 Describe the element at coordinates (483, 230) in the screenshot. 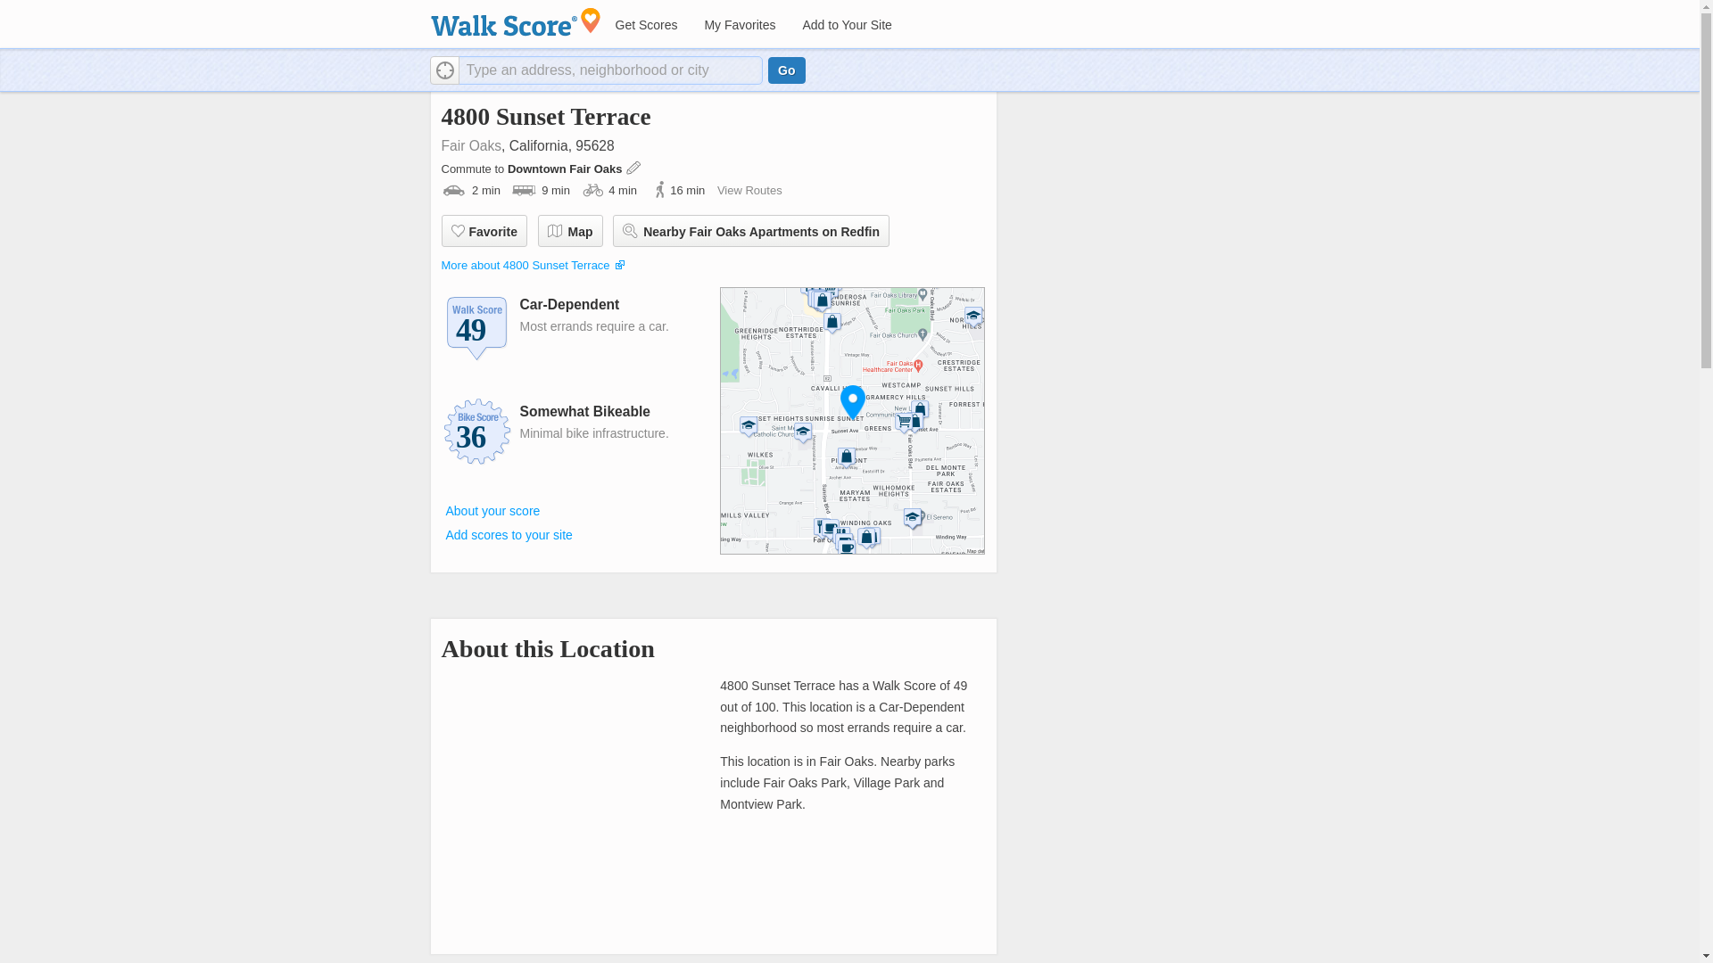

I see `Favorite` at that location.